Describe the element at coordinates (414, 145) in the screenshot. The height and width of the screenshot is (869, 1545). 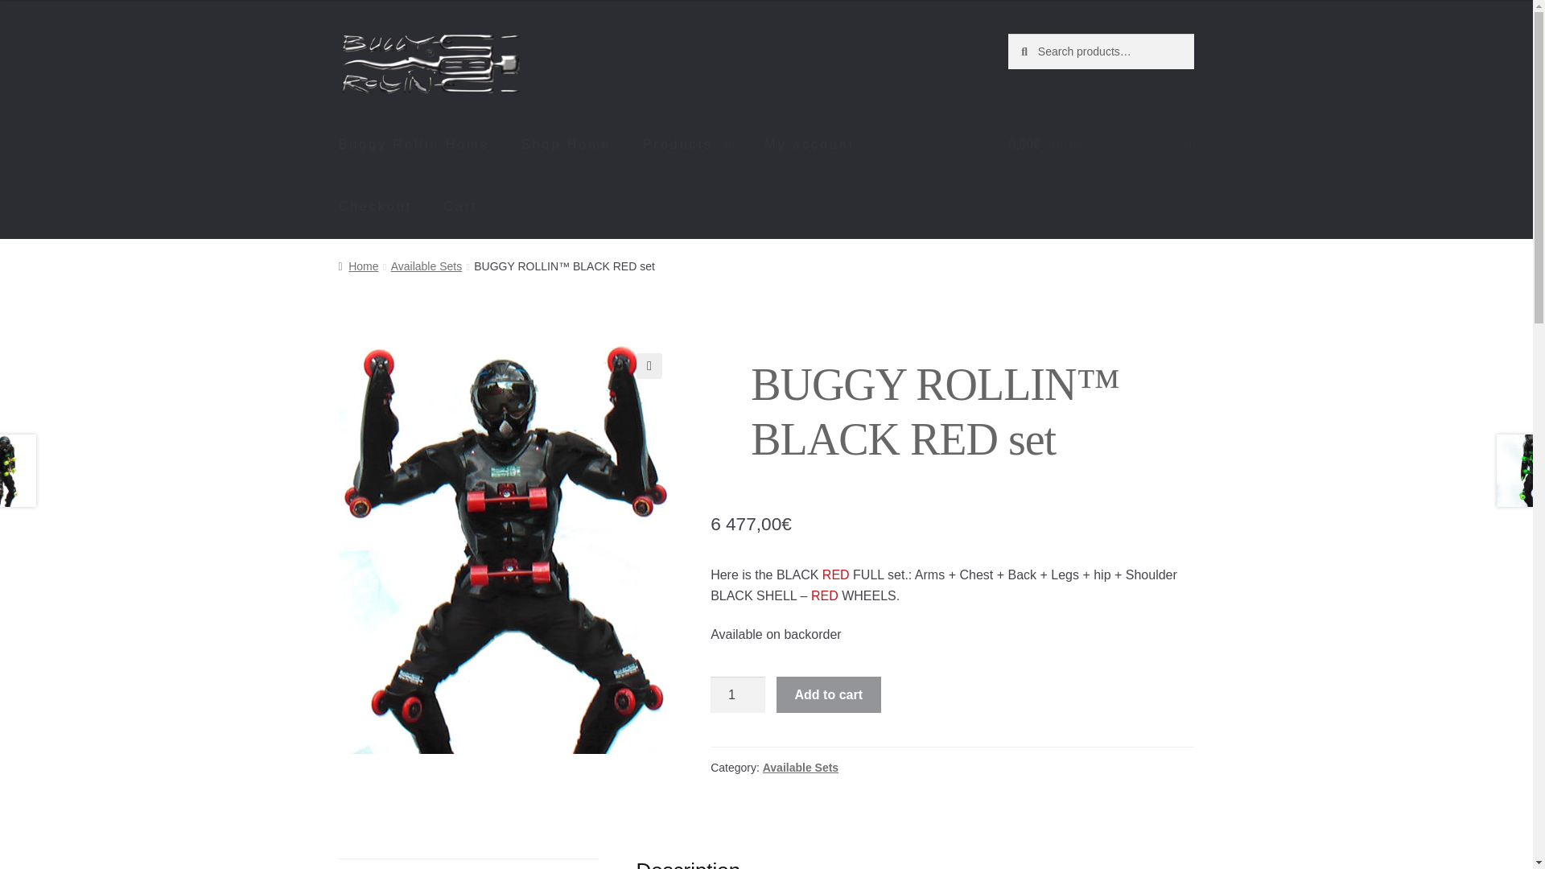
I see `Buggy Rollin Home` at that location.